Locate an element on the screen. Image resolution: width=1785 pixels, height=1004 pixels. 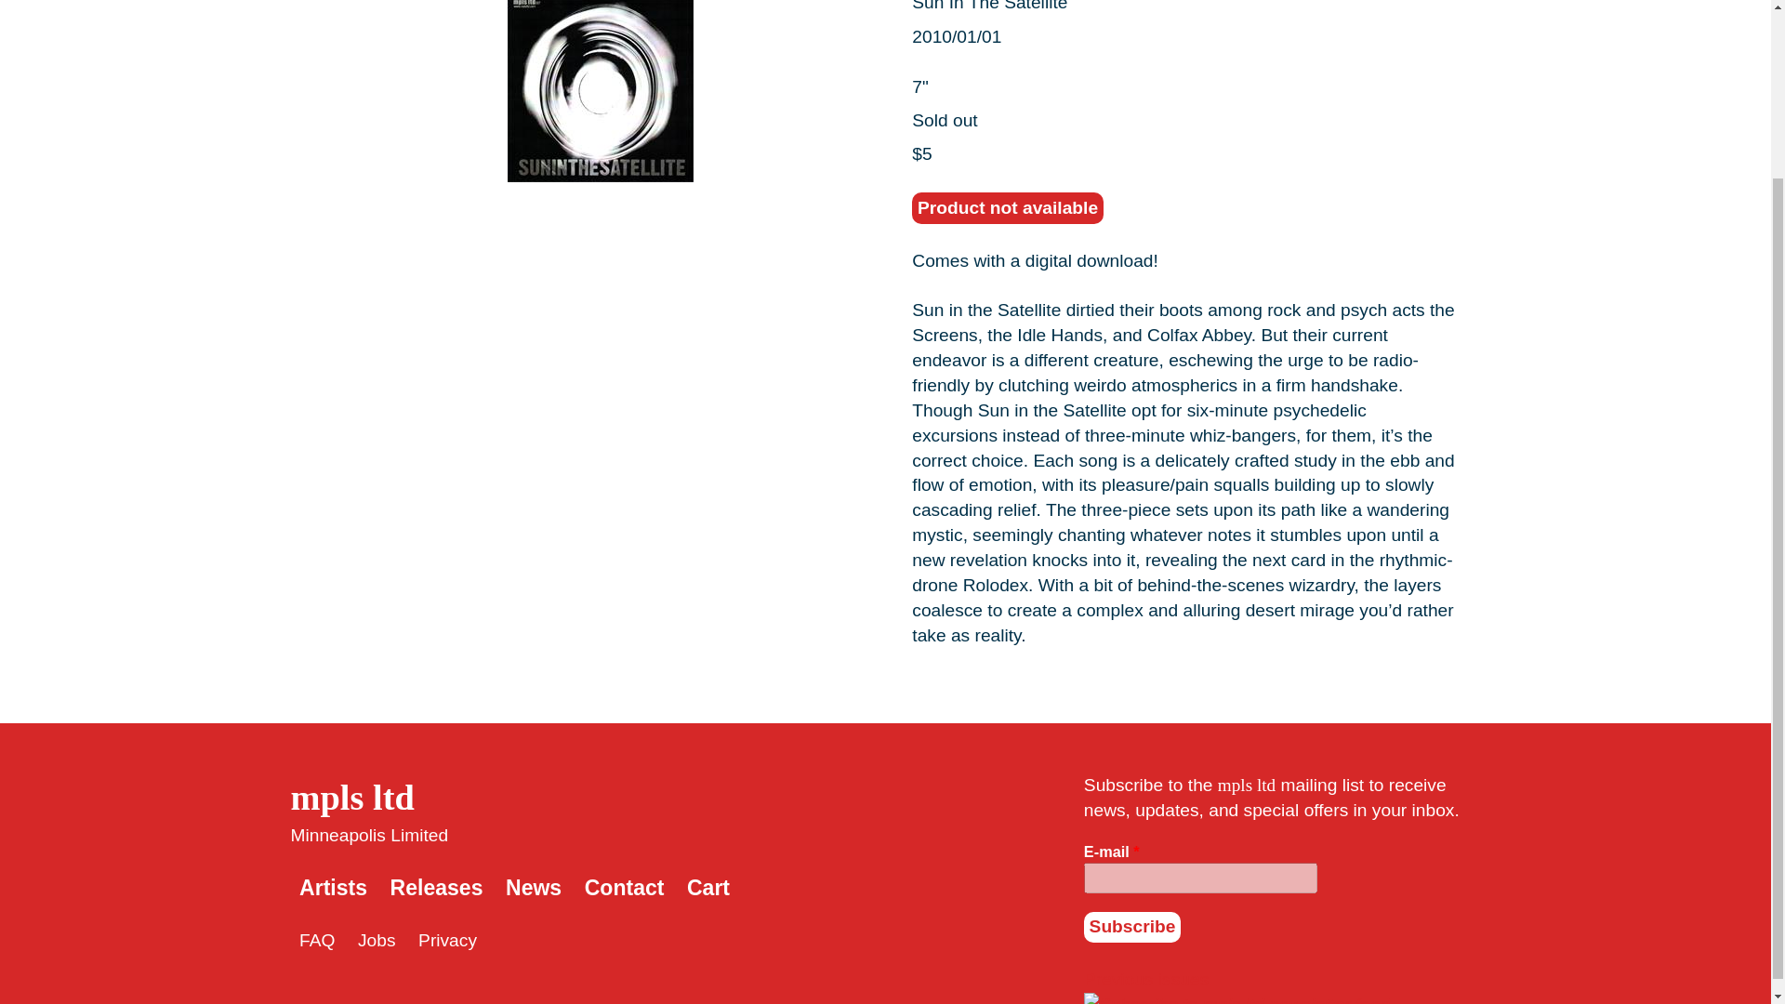
Cart is located at coordinates (708, 887).